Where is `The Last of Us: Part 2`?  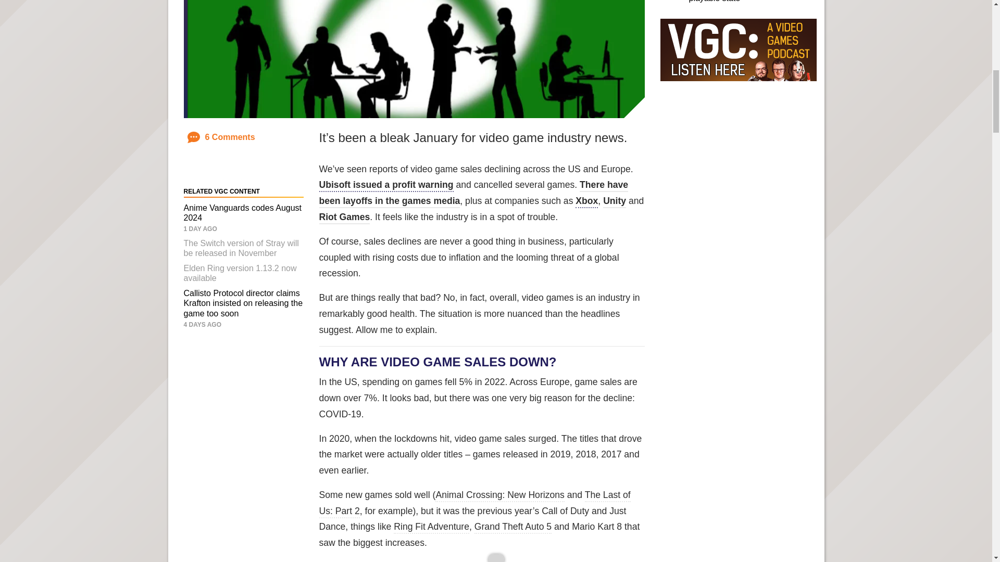 The Last of Us: Part 2 is located at coordinates (474, 504).